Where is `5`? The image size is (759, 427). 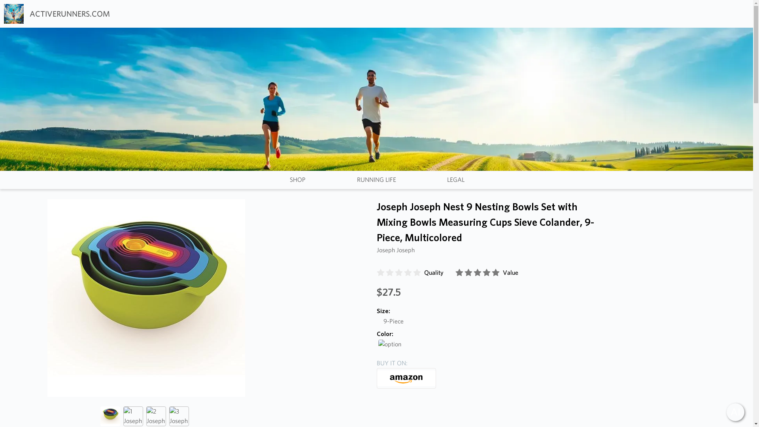
5 is located at coordinates (478, 270).